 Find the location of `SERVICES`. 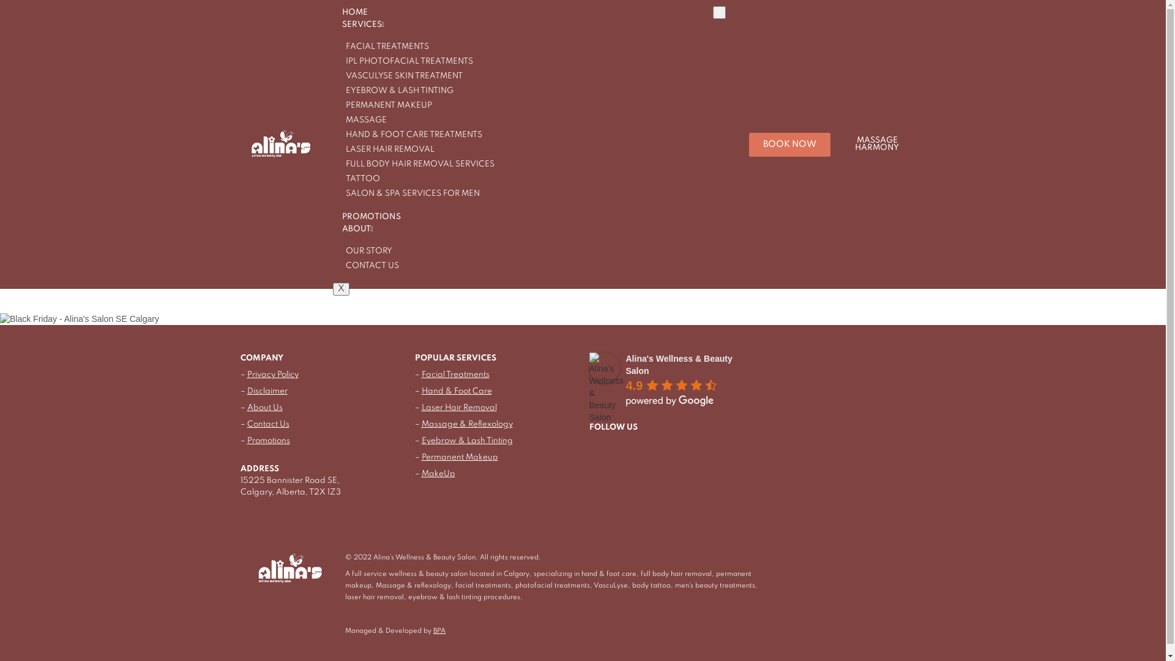

SERVICES is located at coordinates (364, 24).